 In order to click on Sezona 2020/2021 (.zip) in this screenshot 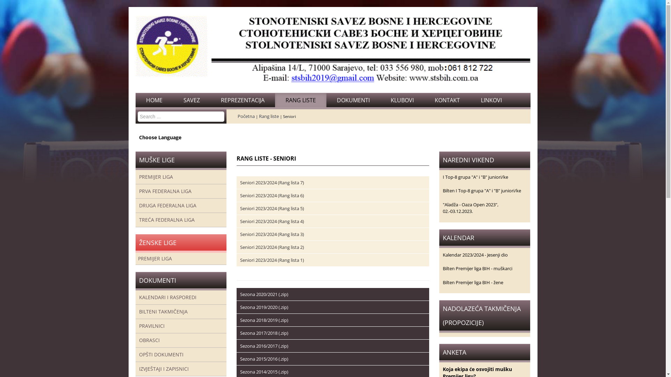, I will do `click(264, 294)`.